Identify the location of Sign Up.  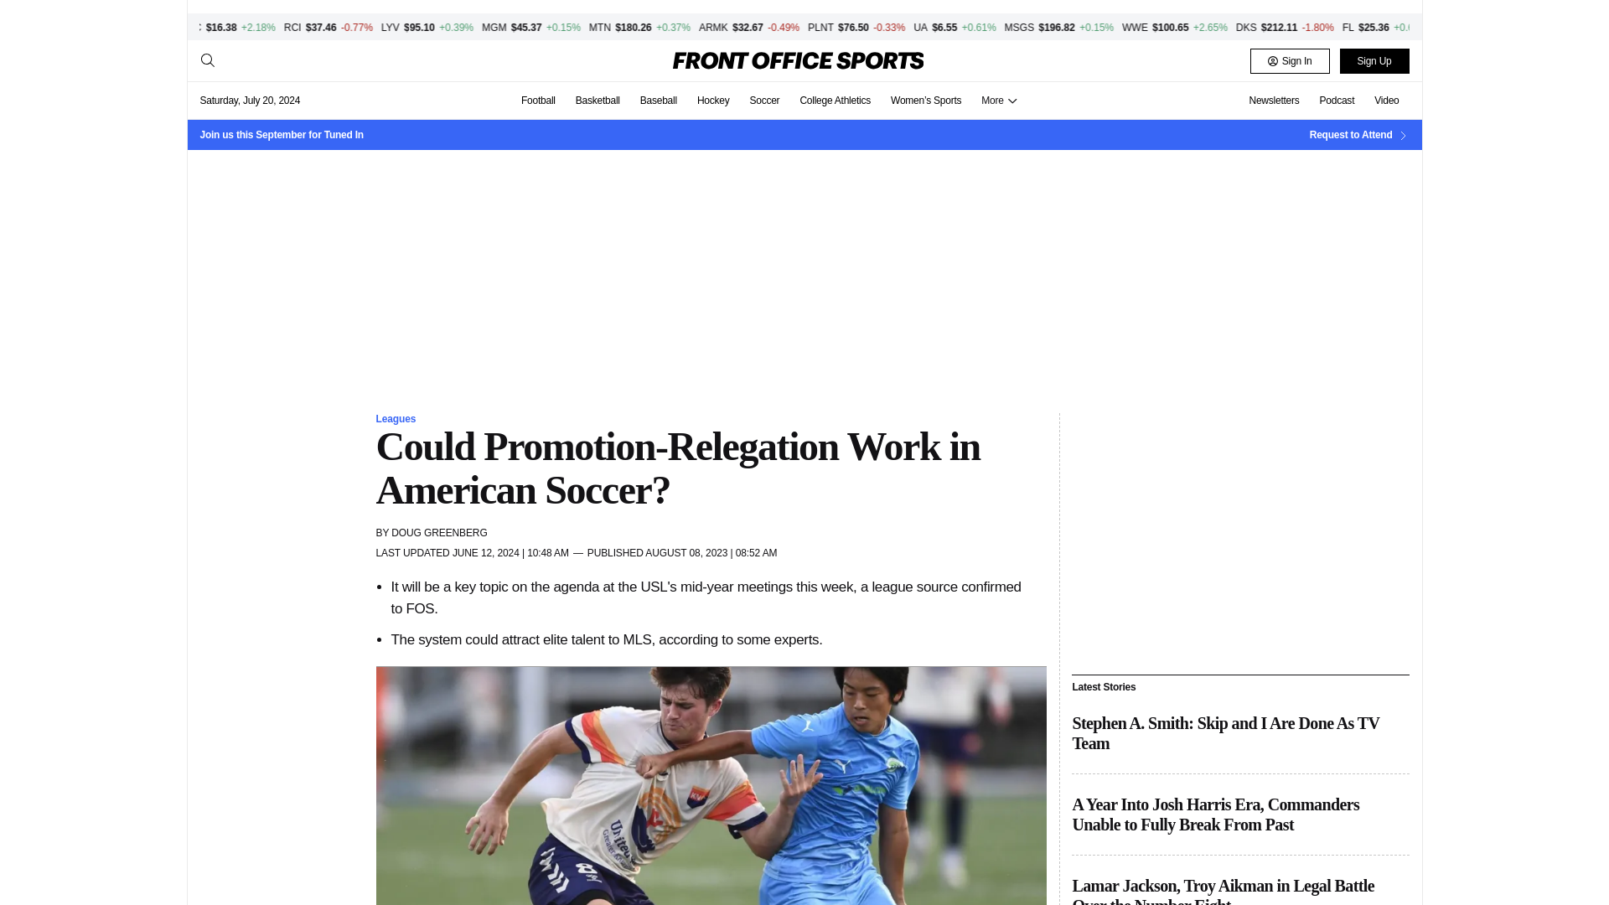
(1374, 60).